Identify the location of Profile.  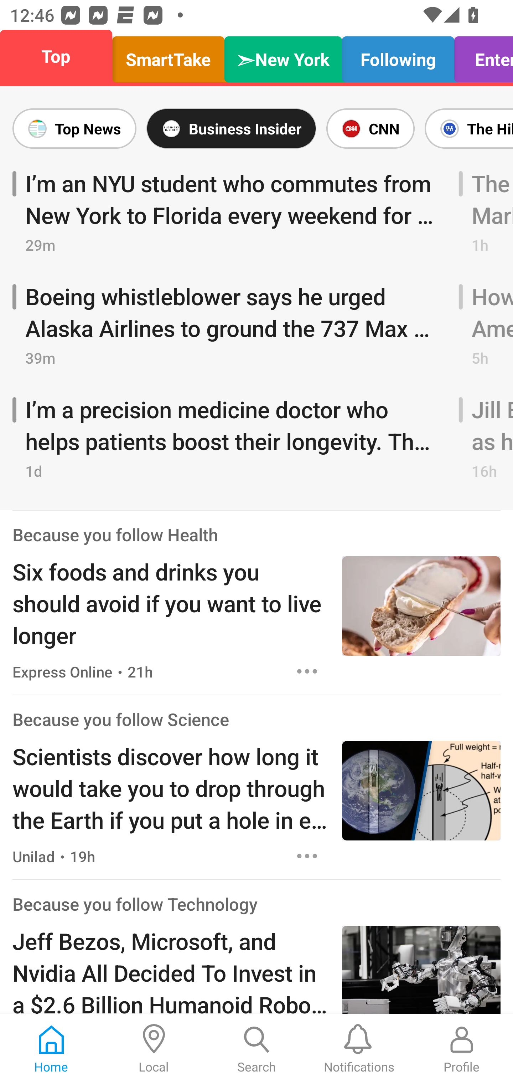
(462, 1049).